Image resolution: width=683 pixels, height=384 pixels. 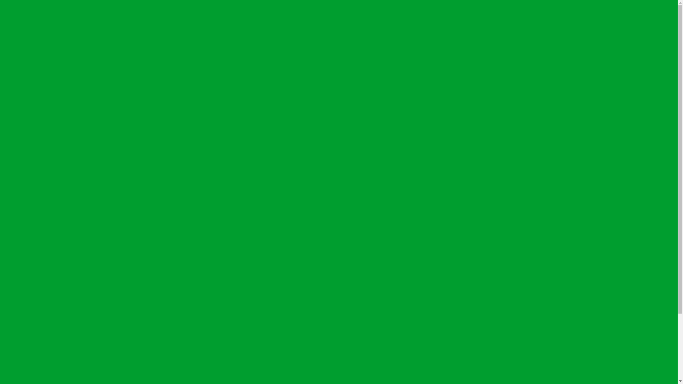 I want to click on 184, so click(x=21, y=249).